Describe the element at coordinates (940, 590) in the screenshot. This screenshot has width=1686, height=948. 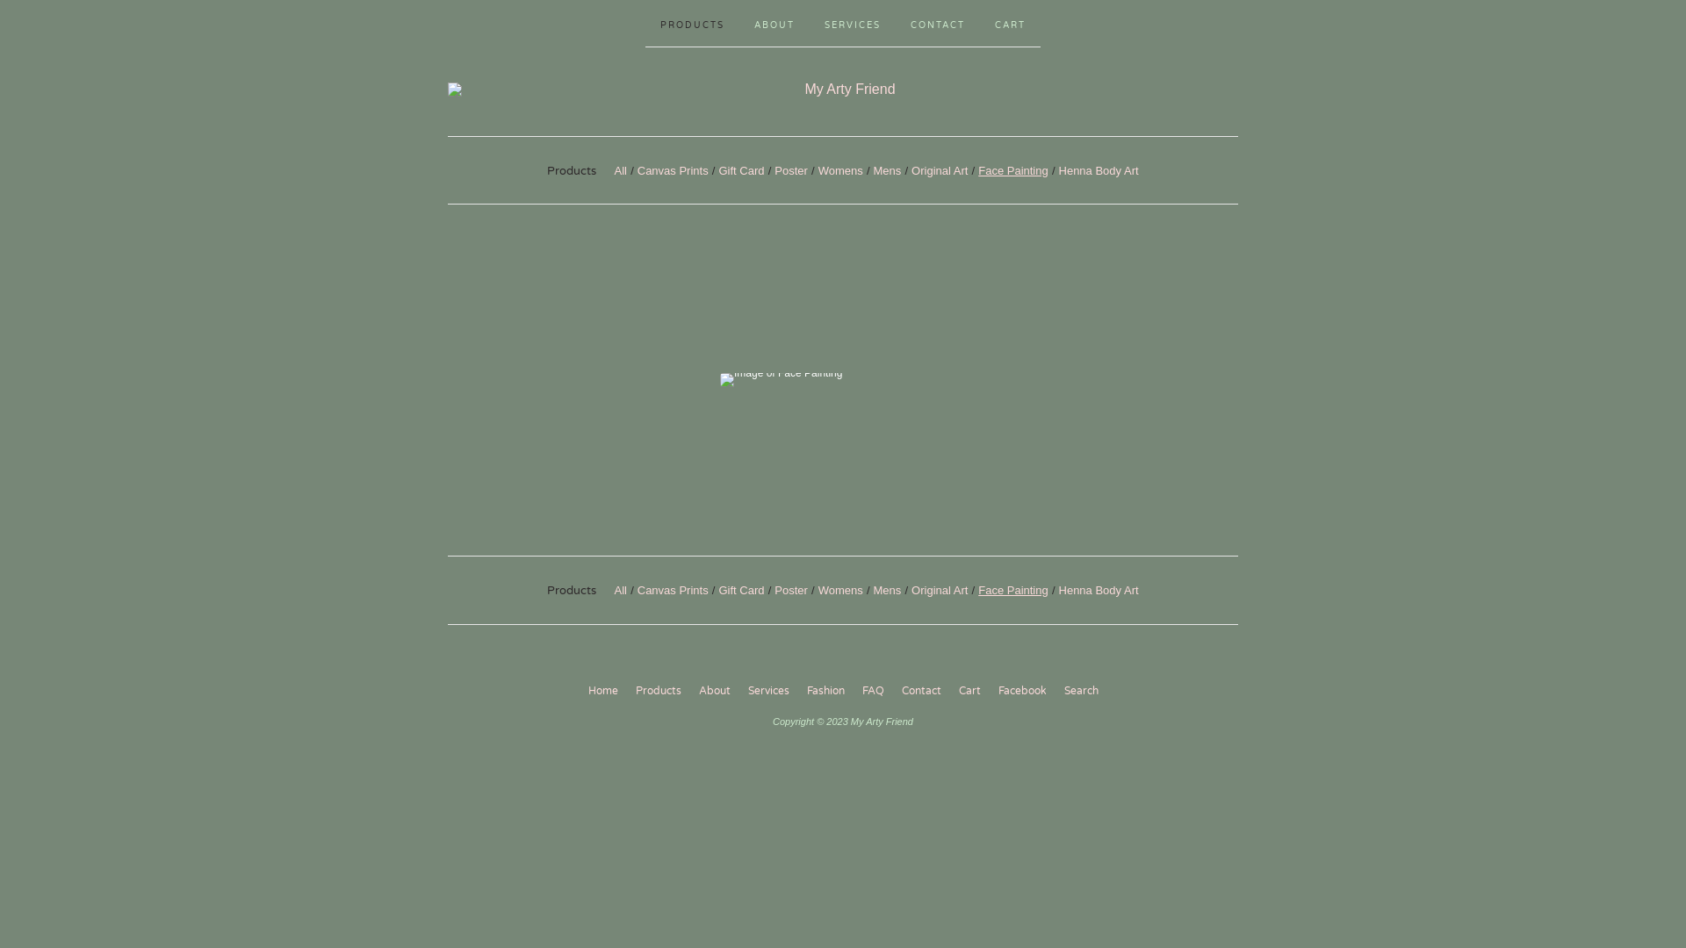
I see `Original Art` at that location.